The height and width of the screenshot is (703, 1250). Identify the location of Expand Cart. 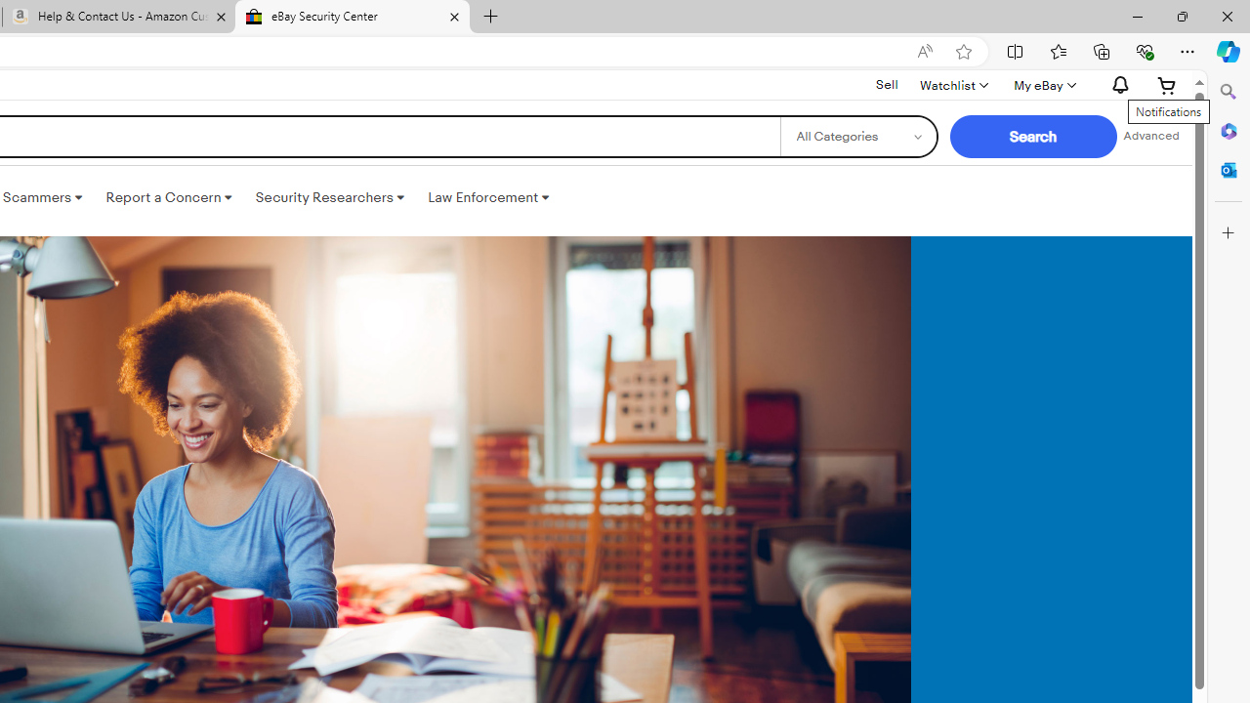
(1167, 85).